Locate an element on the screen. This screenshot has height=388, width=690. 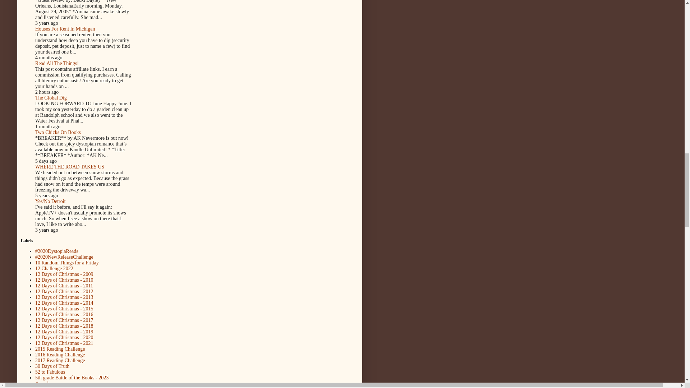
Read All The Things! is located at coordinates (57, 63).